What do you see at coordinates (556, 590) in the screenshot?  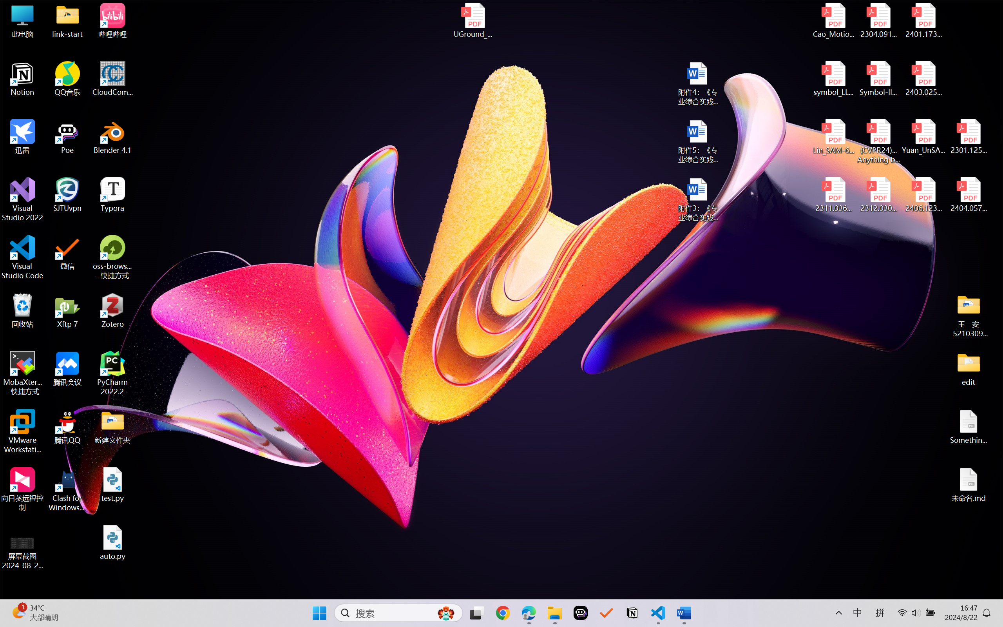 I see `UTF-8` at bounding box center [556, 590].